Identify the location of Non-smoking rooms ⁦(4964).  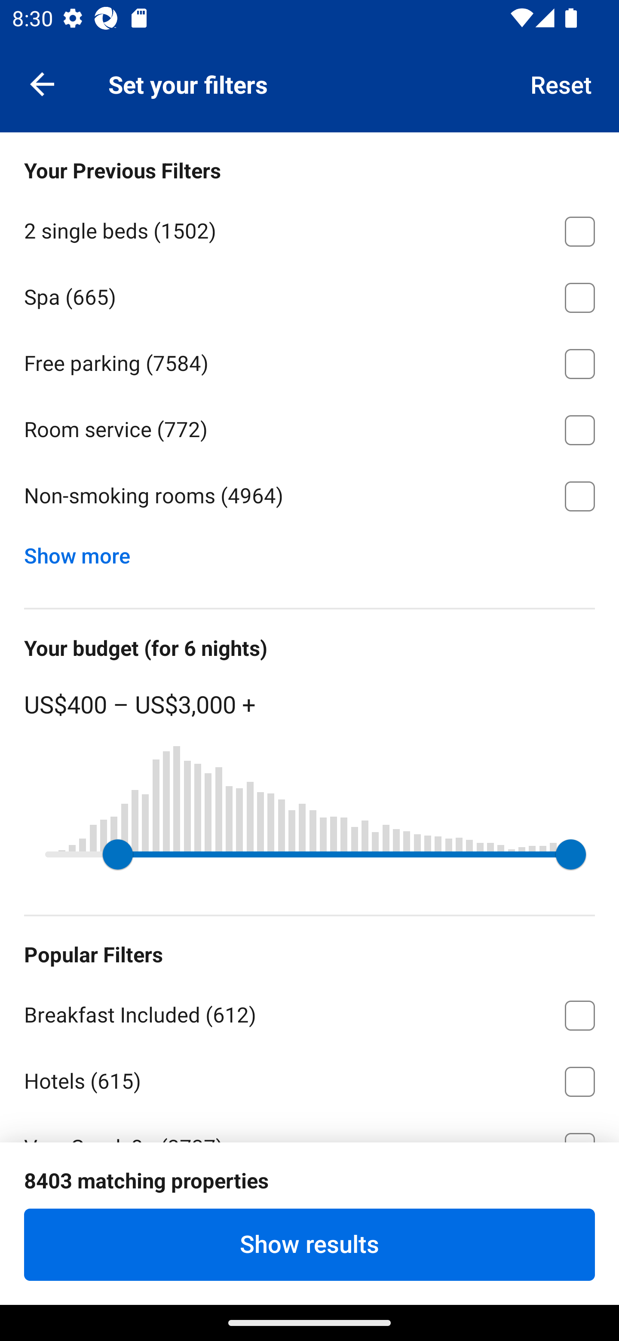
(309, 496).